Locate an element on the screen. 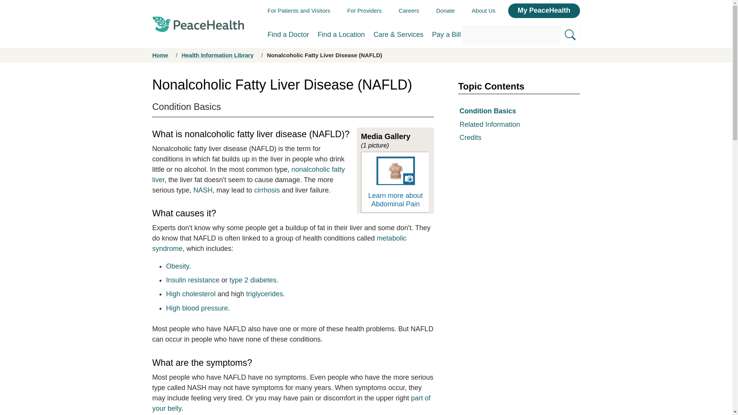  PeaceHealth Home is located at coordinates (198, 24).